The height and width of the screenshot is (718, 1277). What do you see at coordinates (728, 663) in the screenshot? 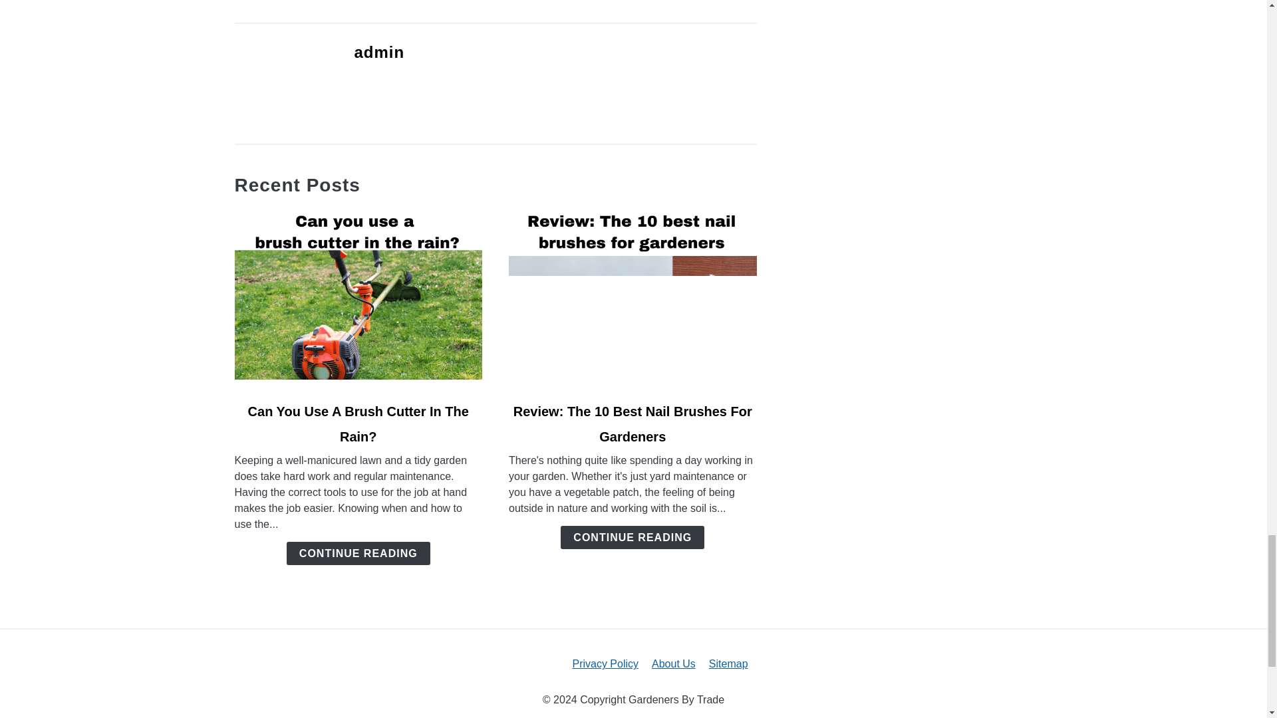
I see `Sitemap` at bounding box center [728, 663].